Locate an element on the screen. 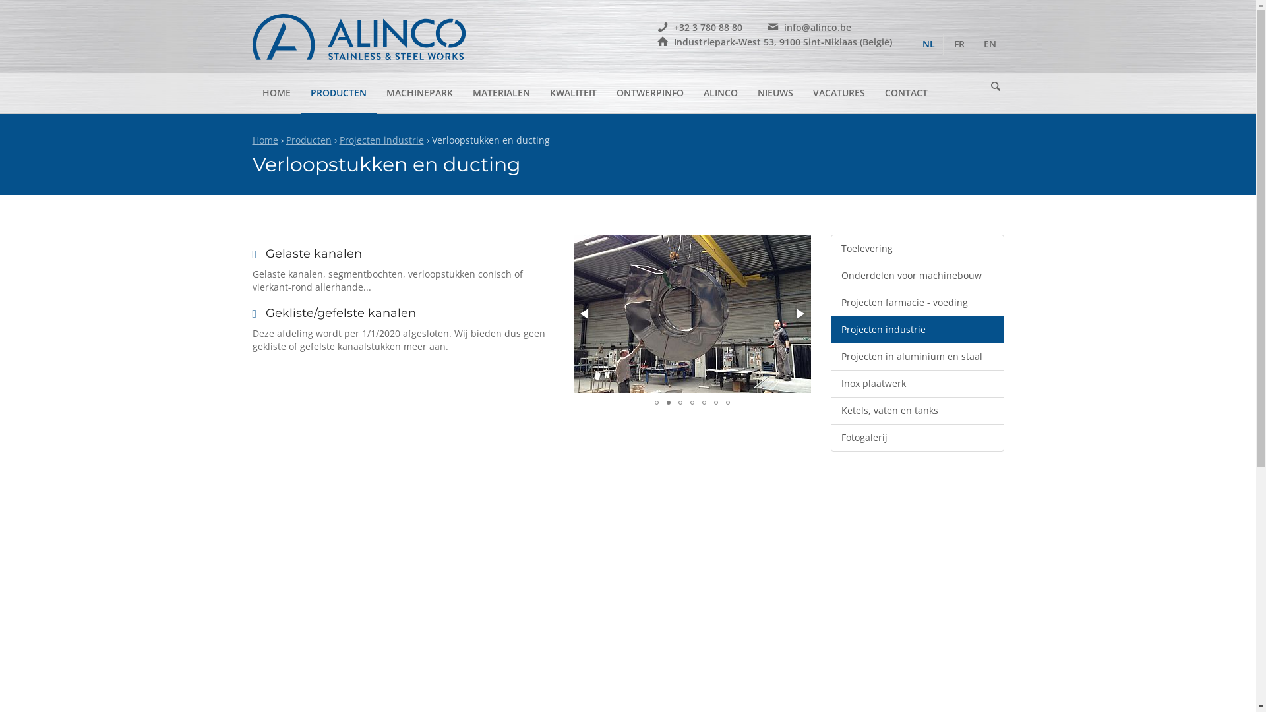 The width and height of the screenshot is (1266, 712). FR is located at coordinates (959, 44).